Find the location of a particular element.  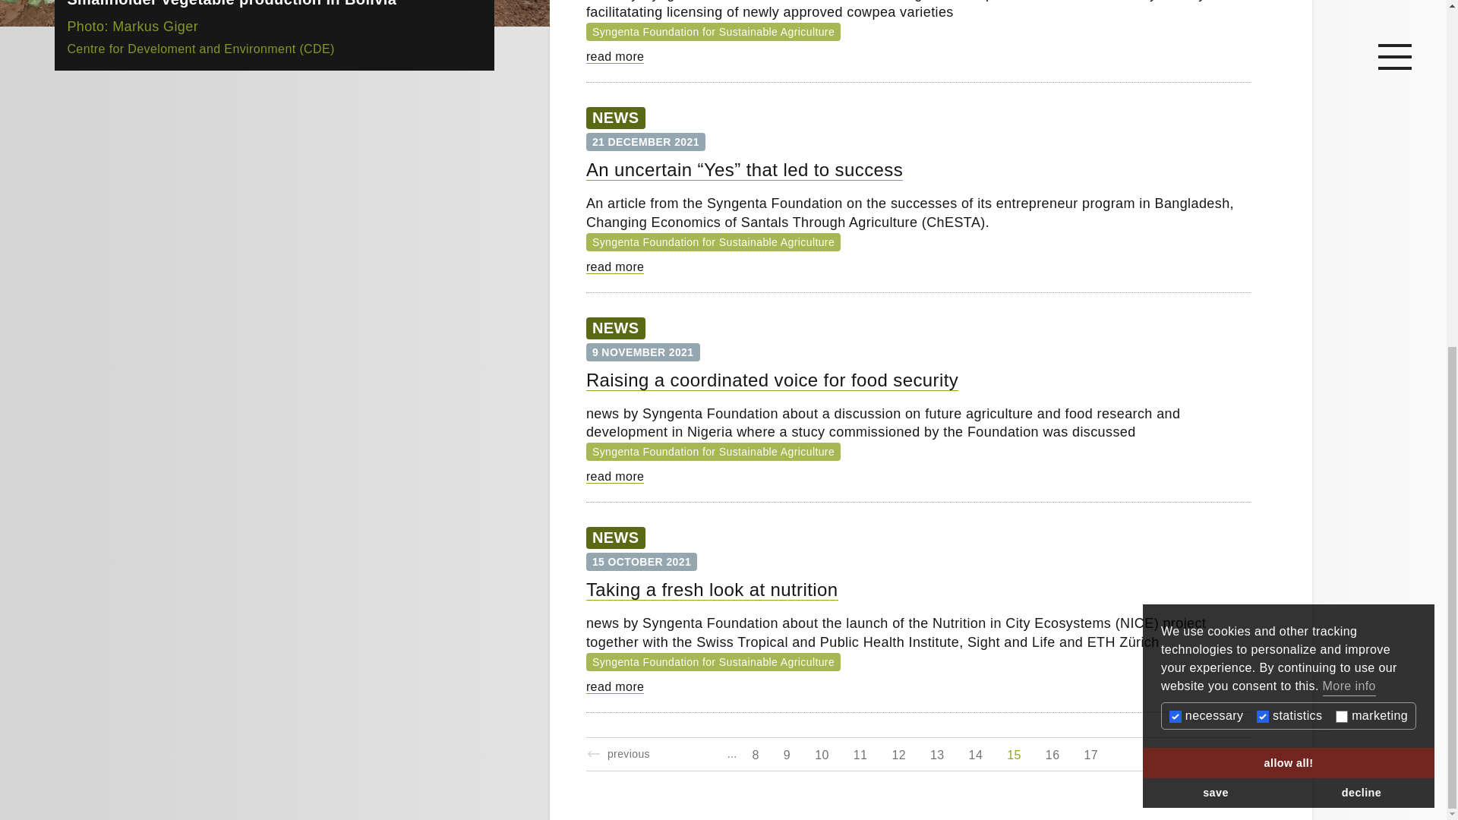

Syngenta Foundation for Sustainable Agriculture is located at coordinates (713, 241).